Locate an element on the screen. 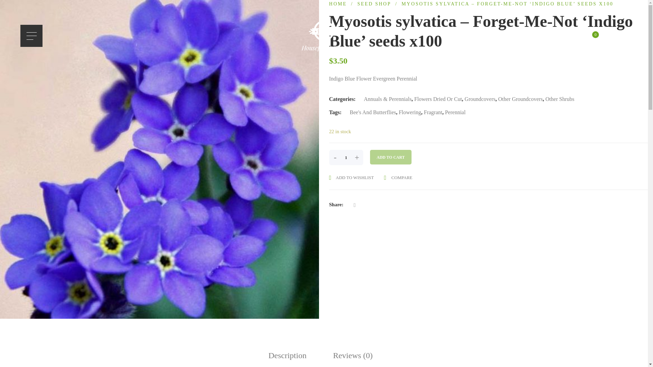  1 is located at coordinates (346, 157).